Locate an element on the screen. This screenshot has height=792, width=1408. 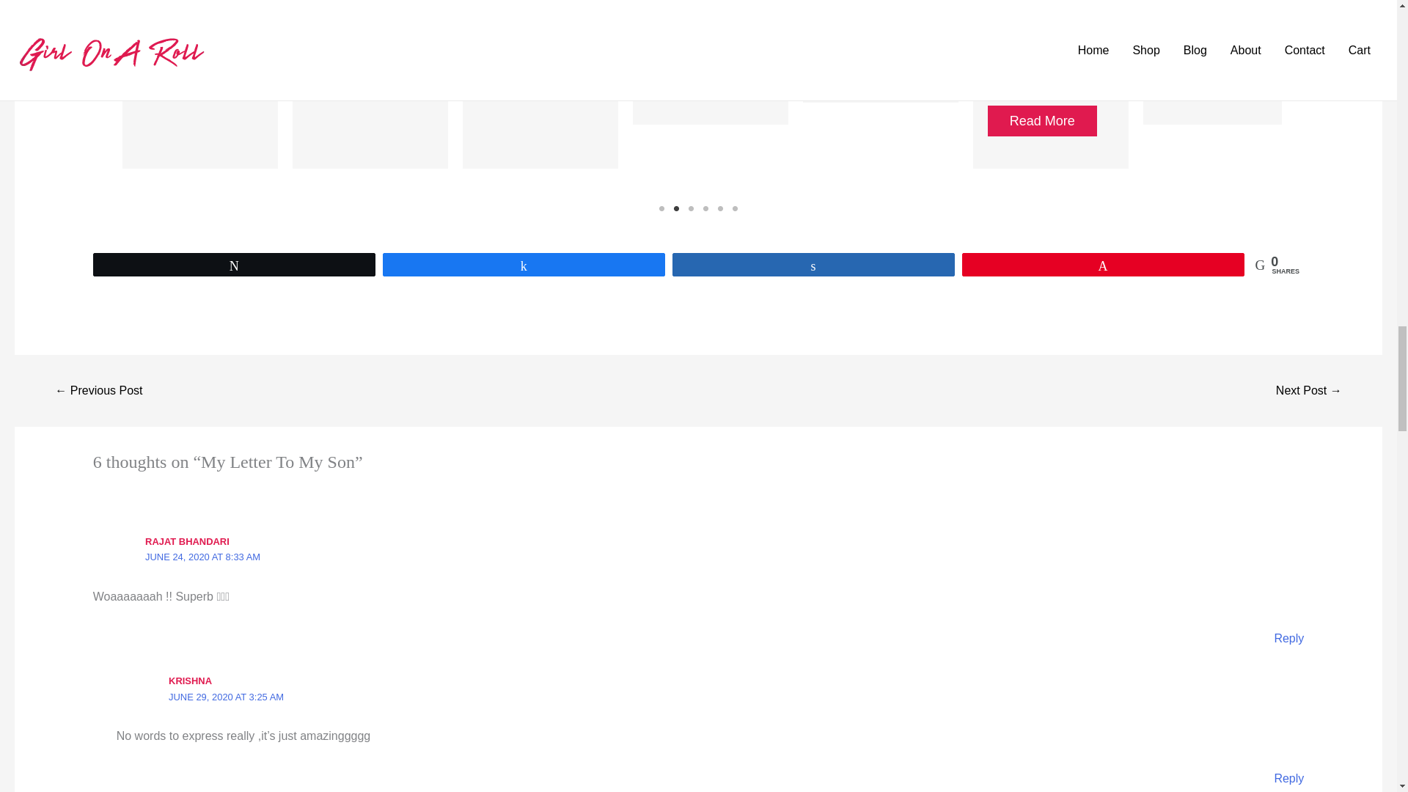
The Freedom of Imperfection is located at coordinates (356, 6).